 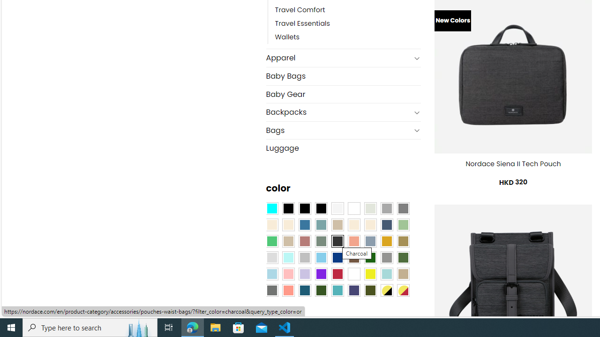 I want to click on Black-Brown, so click(x=321, y=208).